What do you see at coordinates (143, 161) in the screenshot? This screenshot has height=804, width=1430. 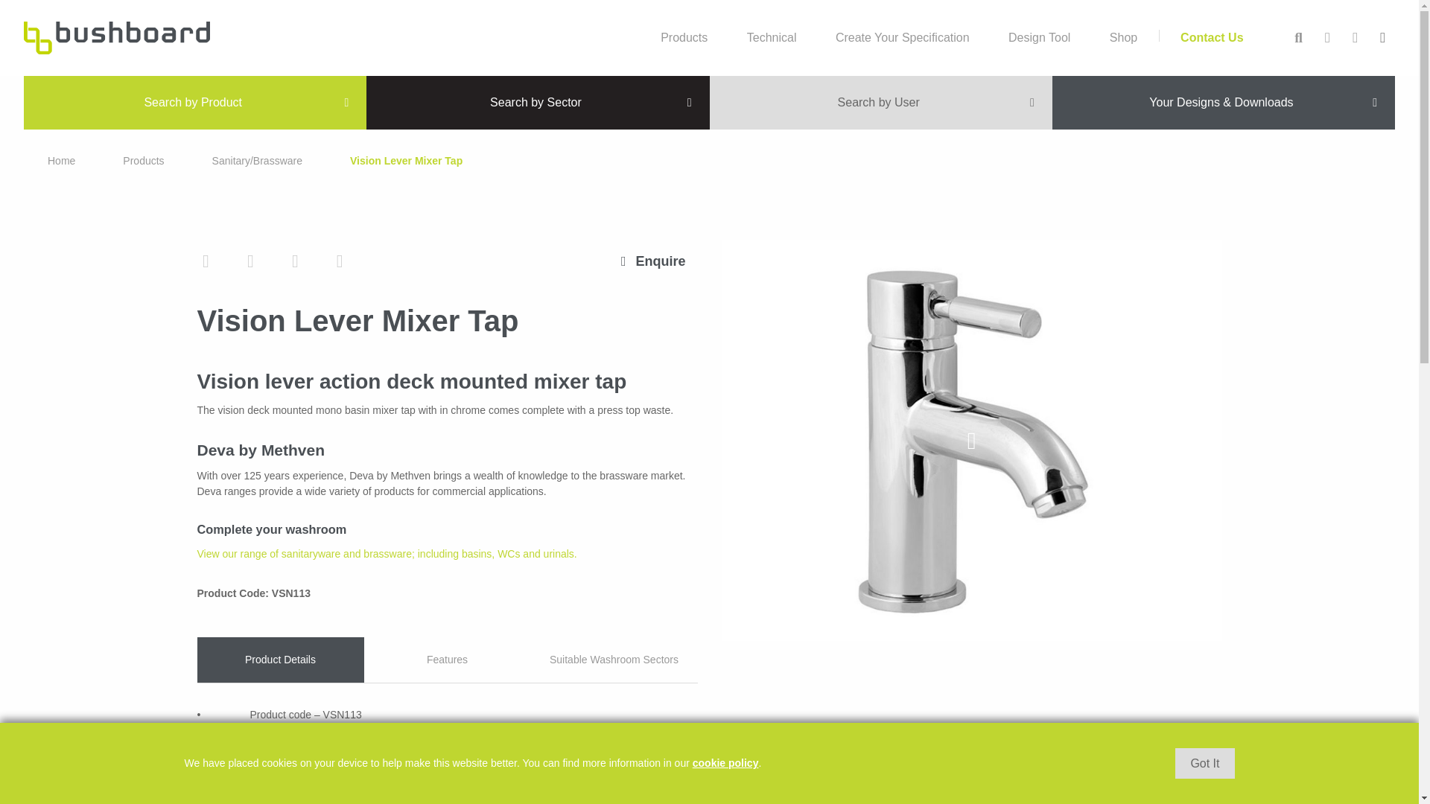 I see `Products` at bounding box center [143, 161].